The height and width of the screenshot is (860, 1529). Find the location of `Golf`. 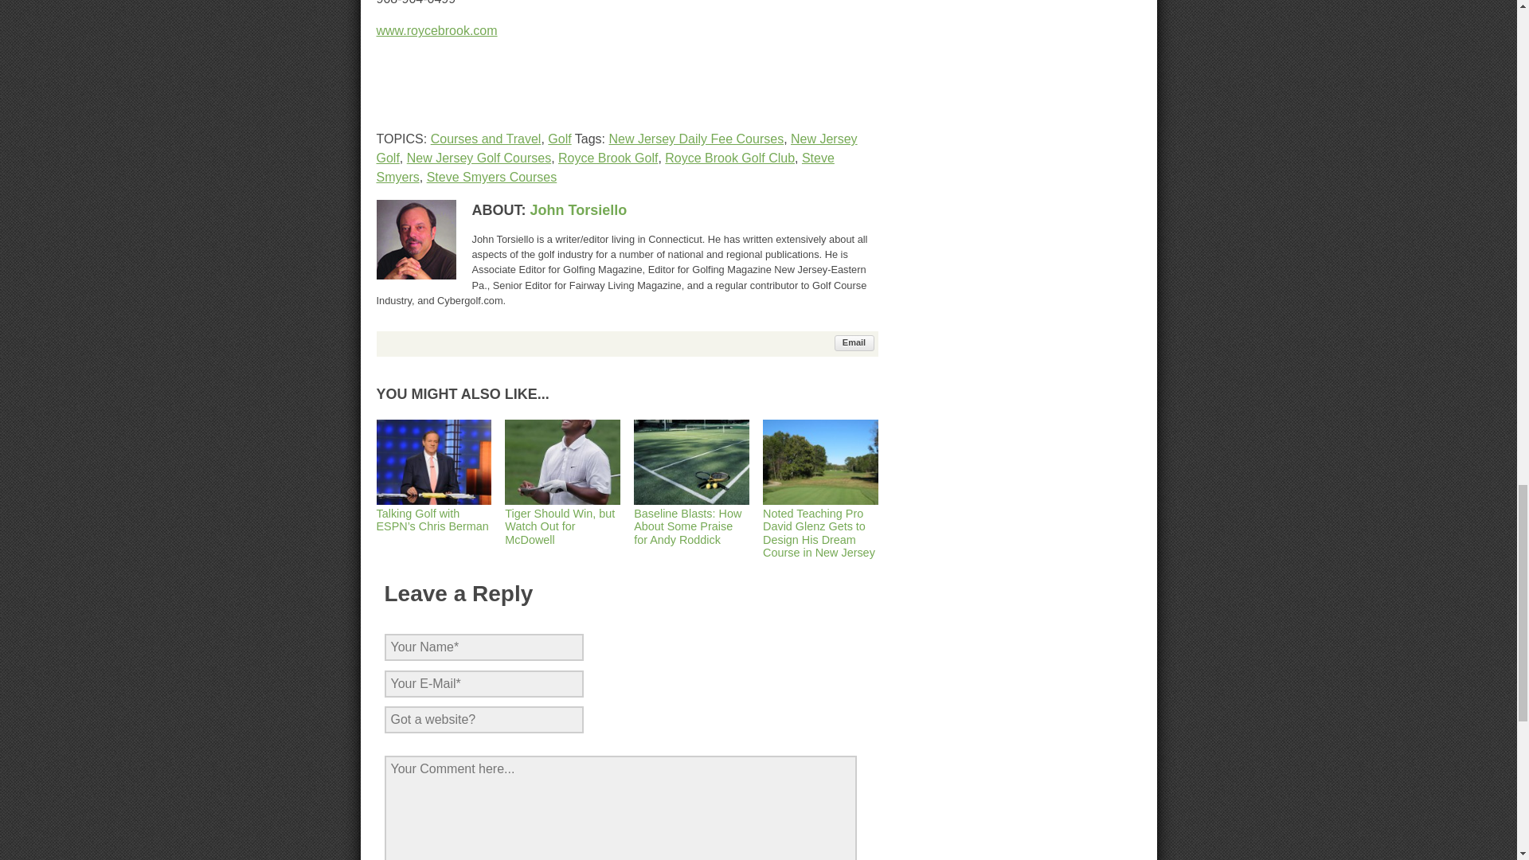

Golf is located at coordinates (559, 139).